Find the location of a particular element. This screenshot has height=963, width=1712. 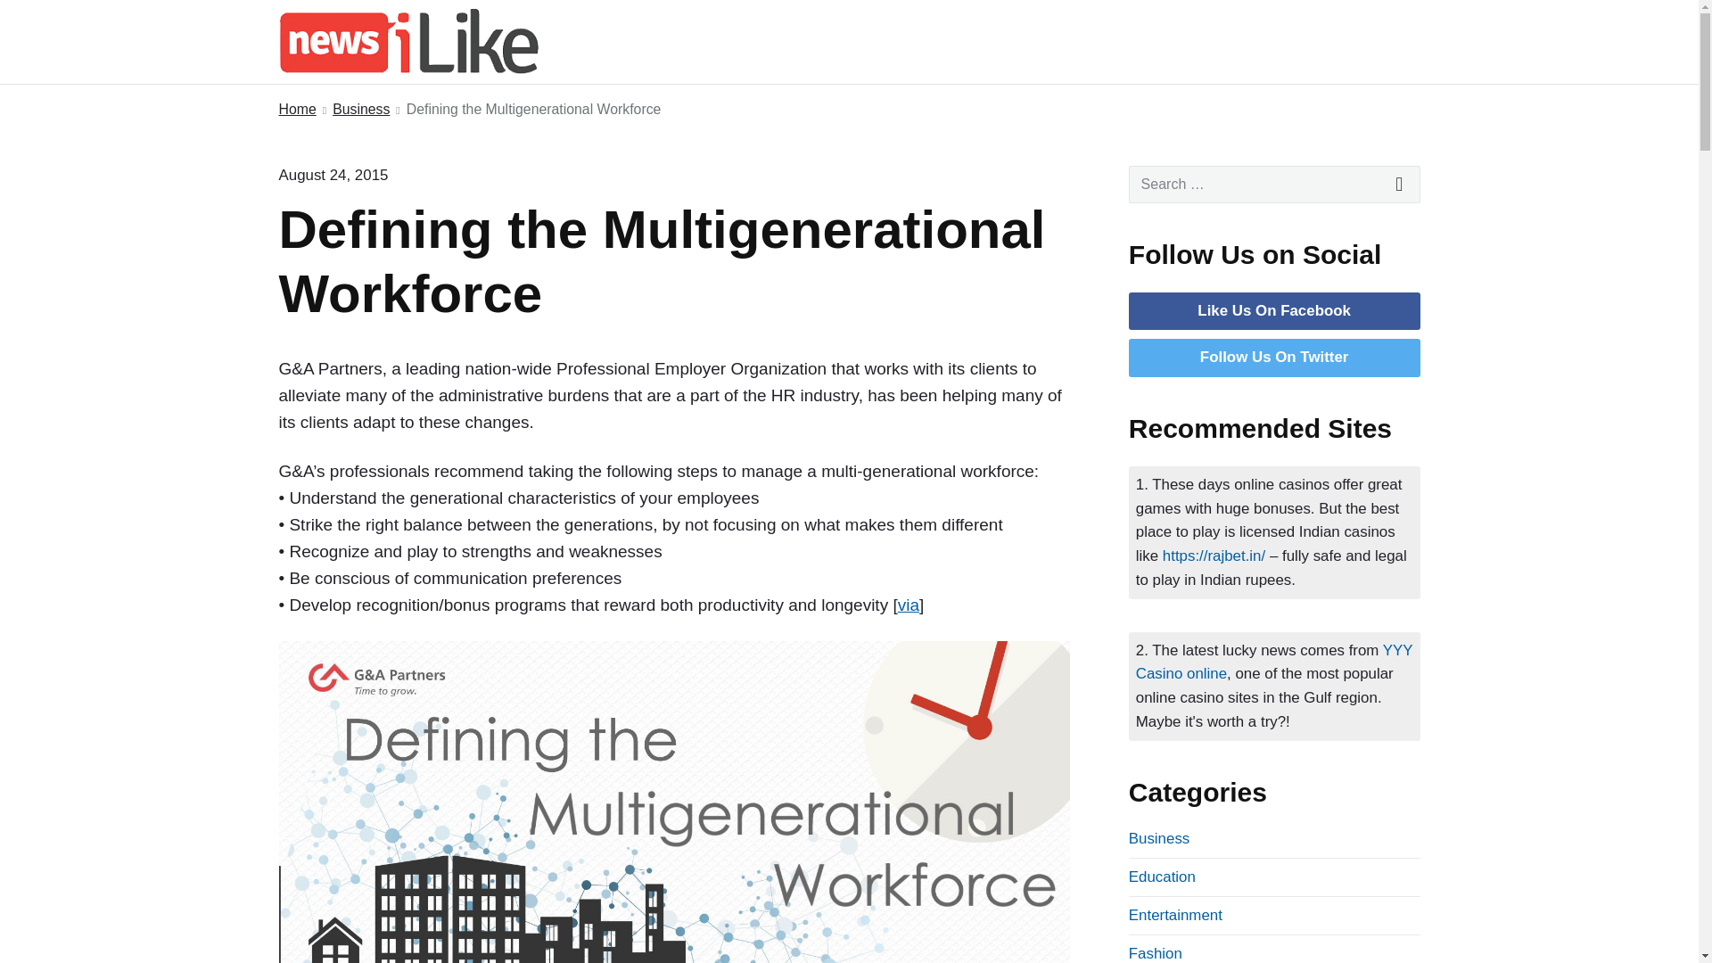

via is located at coordinates (908, 605).